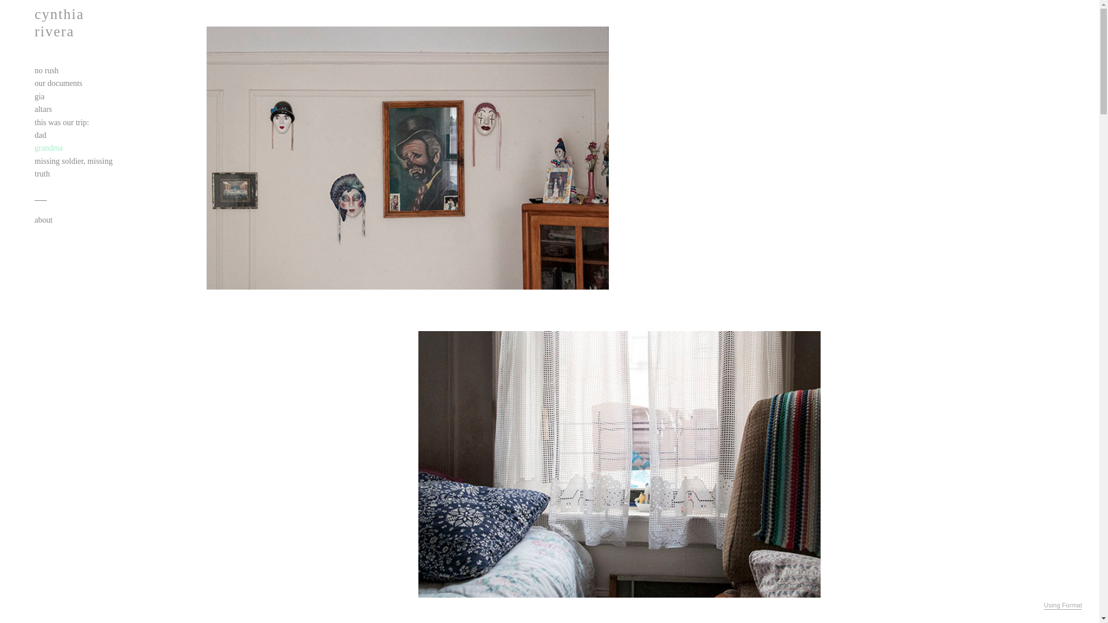 The width and height of the screenshot is (1108, 623). Describe the element at coordinates (1063, 606) in the screenshot. I see `Using Format` at that location.